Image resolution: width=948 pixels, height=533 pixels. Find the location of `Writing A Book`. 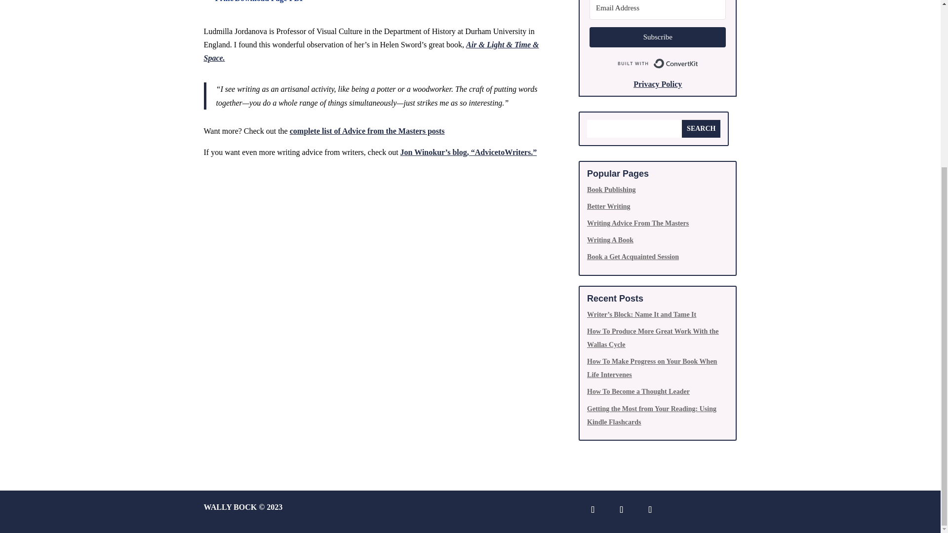

Writing A Book is located at coordinates (610, 240).